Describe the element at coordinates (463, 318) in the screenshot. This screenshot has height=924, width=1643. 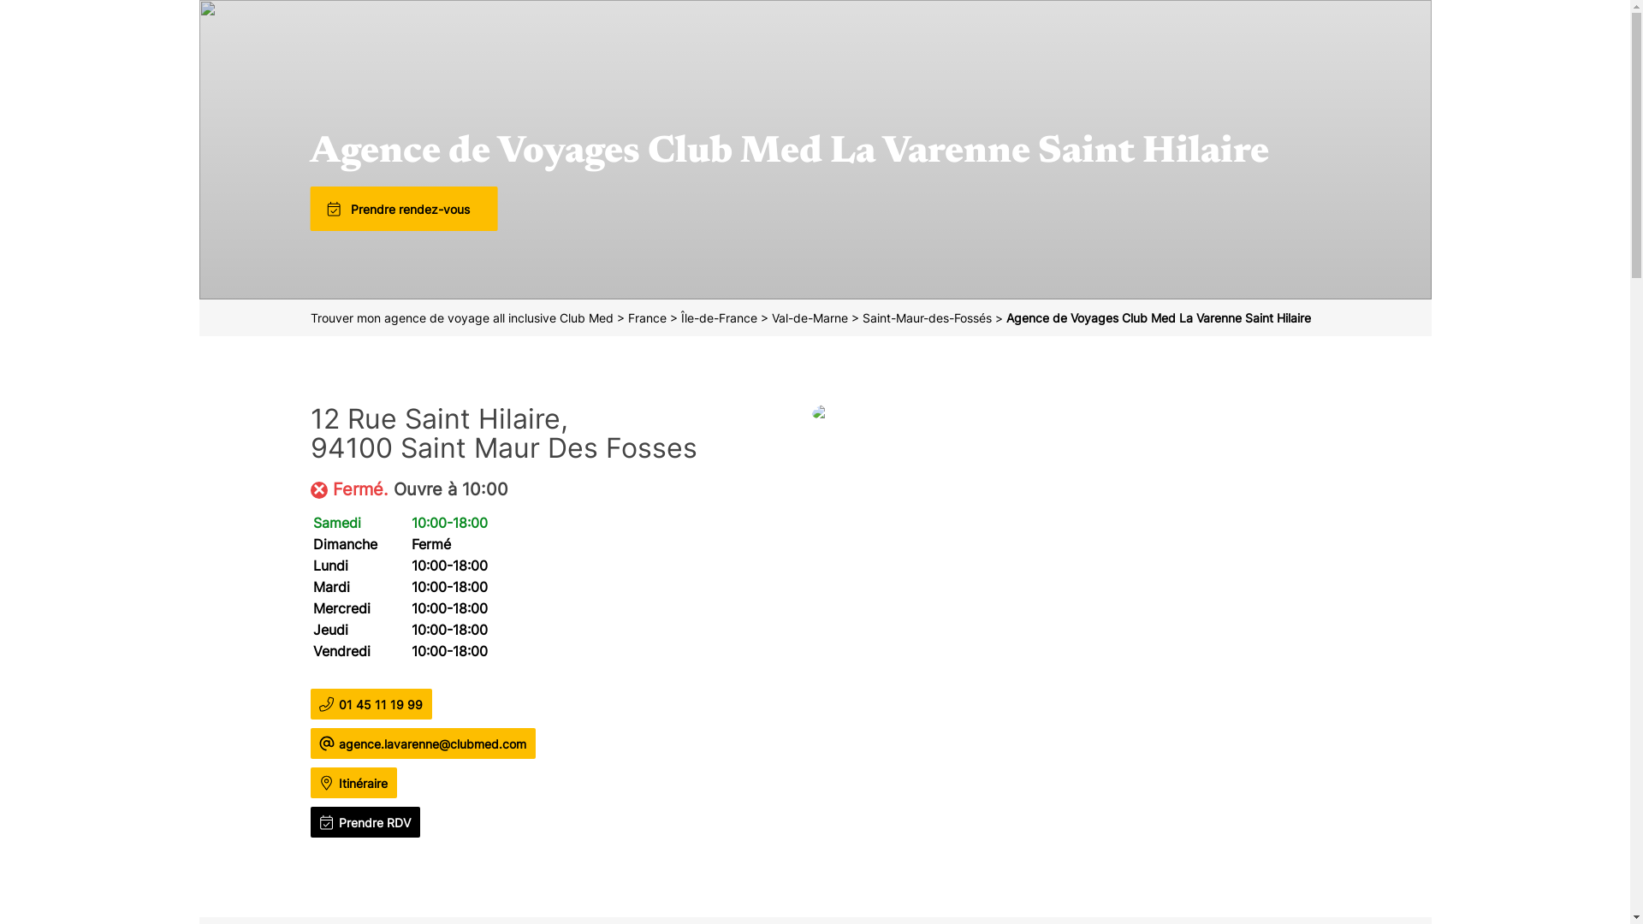
I see `Trouver mon agence de voyage all inclusive Club Med` at that location.